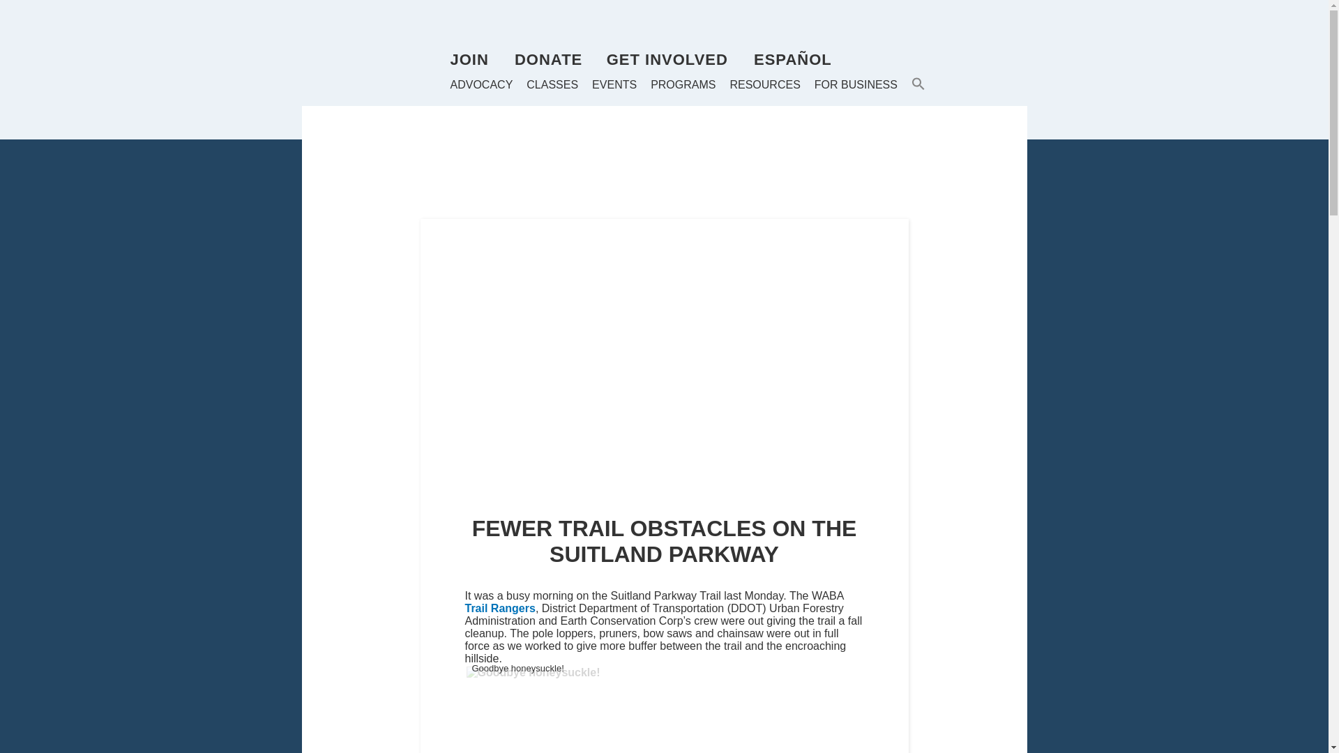 This screenshot has width=1339, height=753. Describe the element at coordinates (469, 60) in the screenshot. I see `JOIN` at that location.